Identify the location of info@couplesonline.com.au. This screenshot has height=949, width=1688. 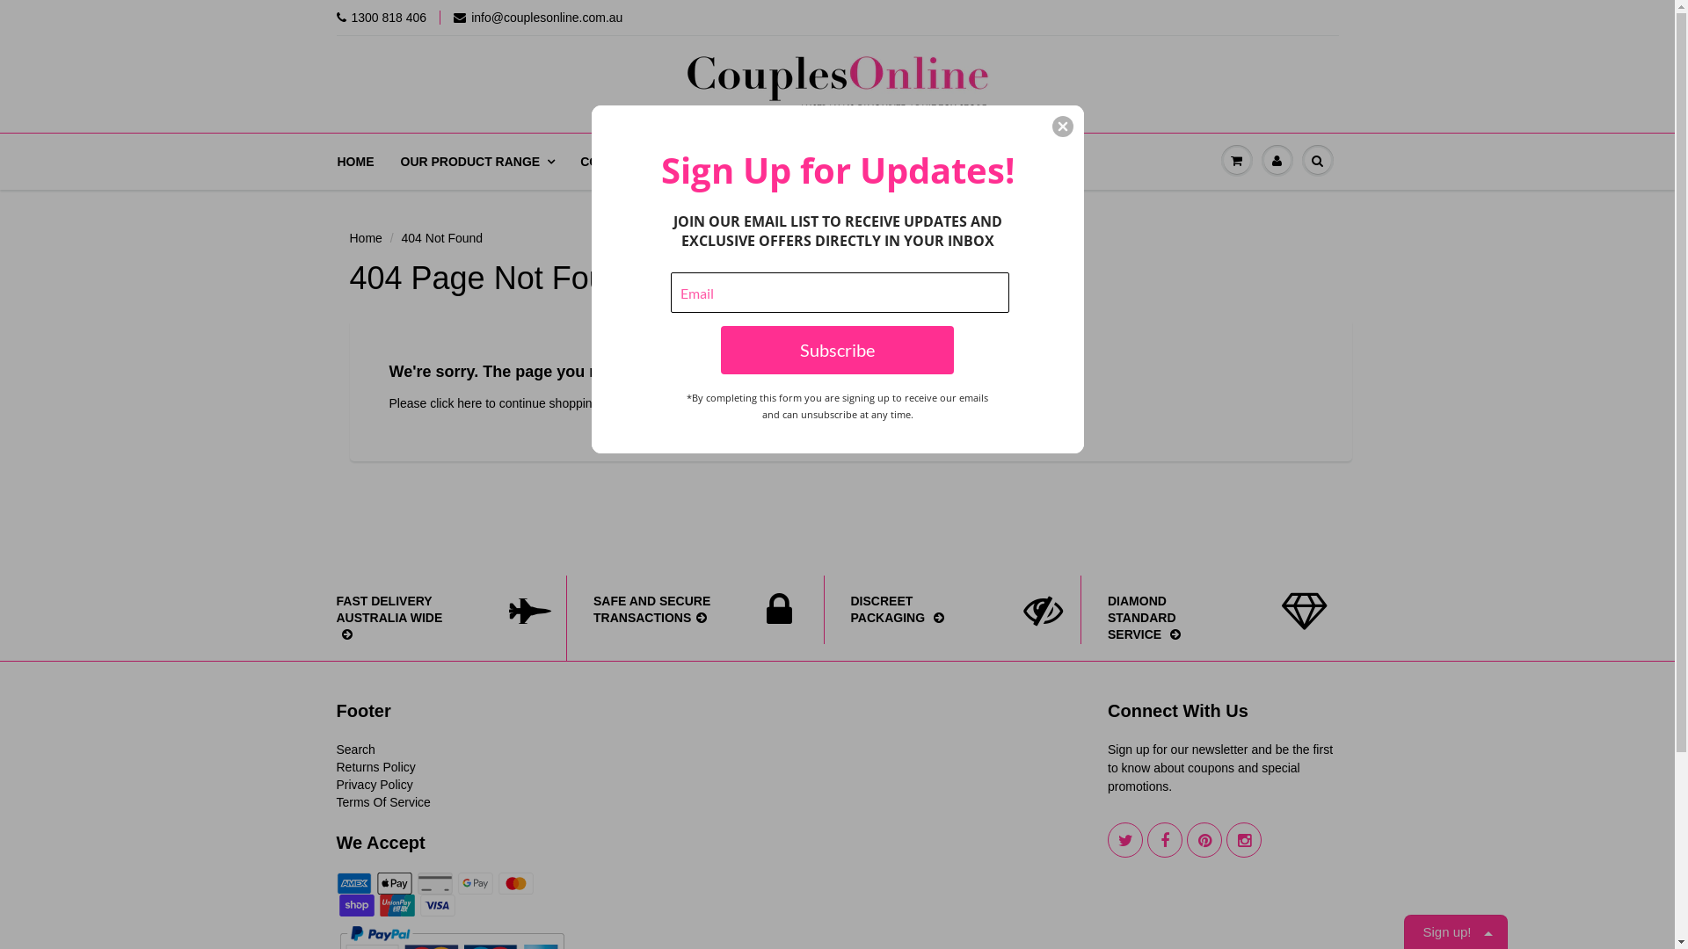
(538, 18).